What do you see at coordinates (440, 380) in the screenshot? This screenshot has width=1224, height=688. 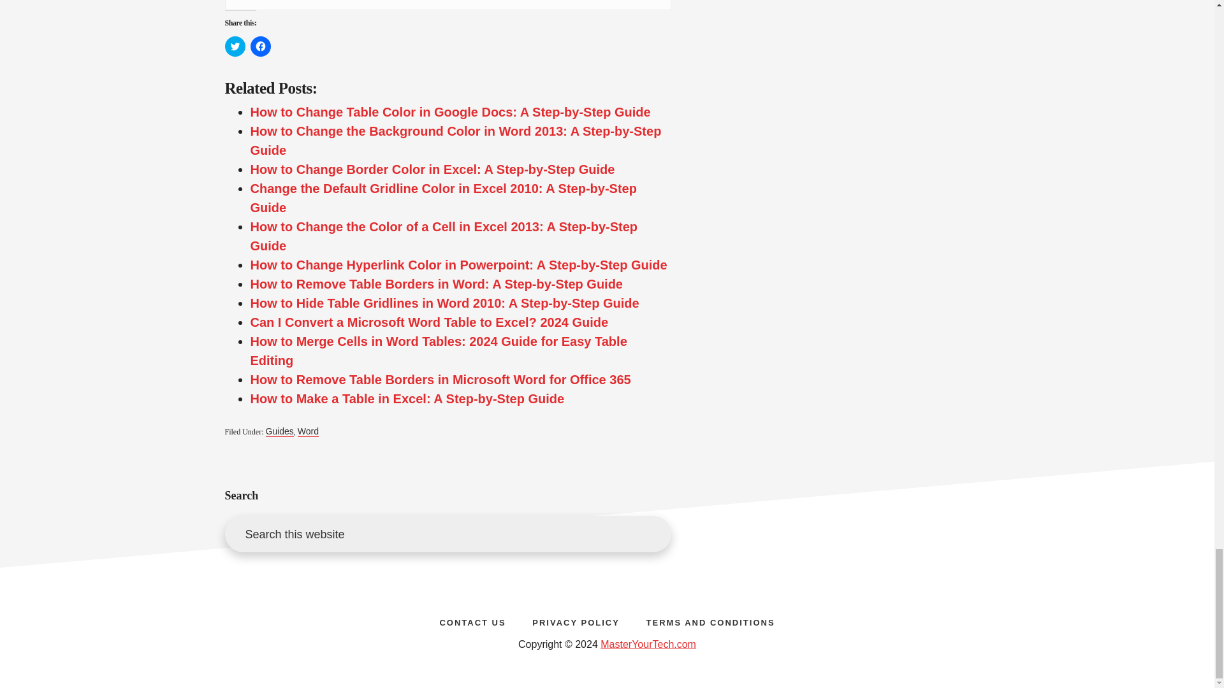 I see `How to Remove Table Borders in Microsoft Word for Office 365` at bounding box center [440, 380].